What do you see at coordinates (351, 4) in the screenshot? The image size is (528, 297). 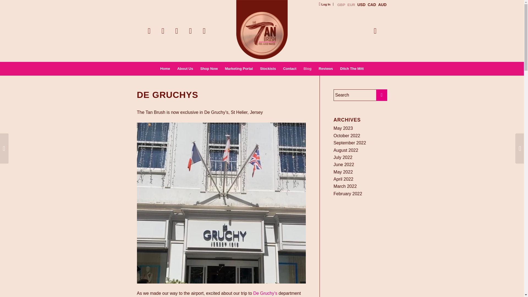 I see `EUR` at bounding box center [351, 4].